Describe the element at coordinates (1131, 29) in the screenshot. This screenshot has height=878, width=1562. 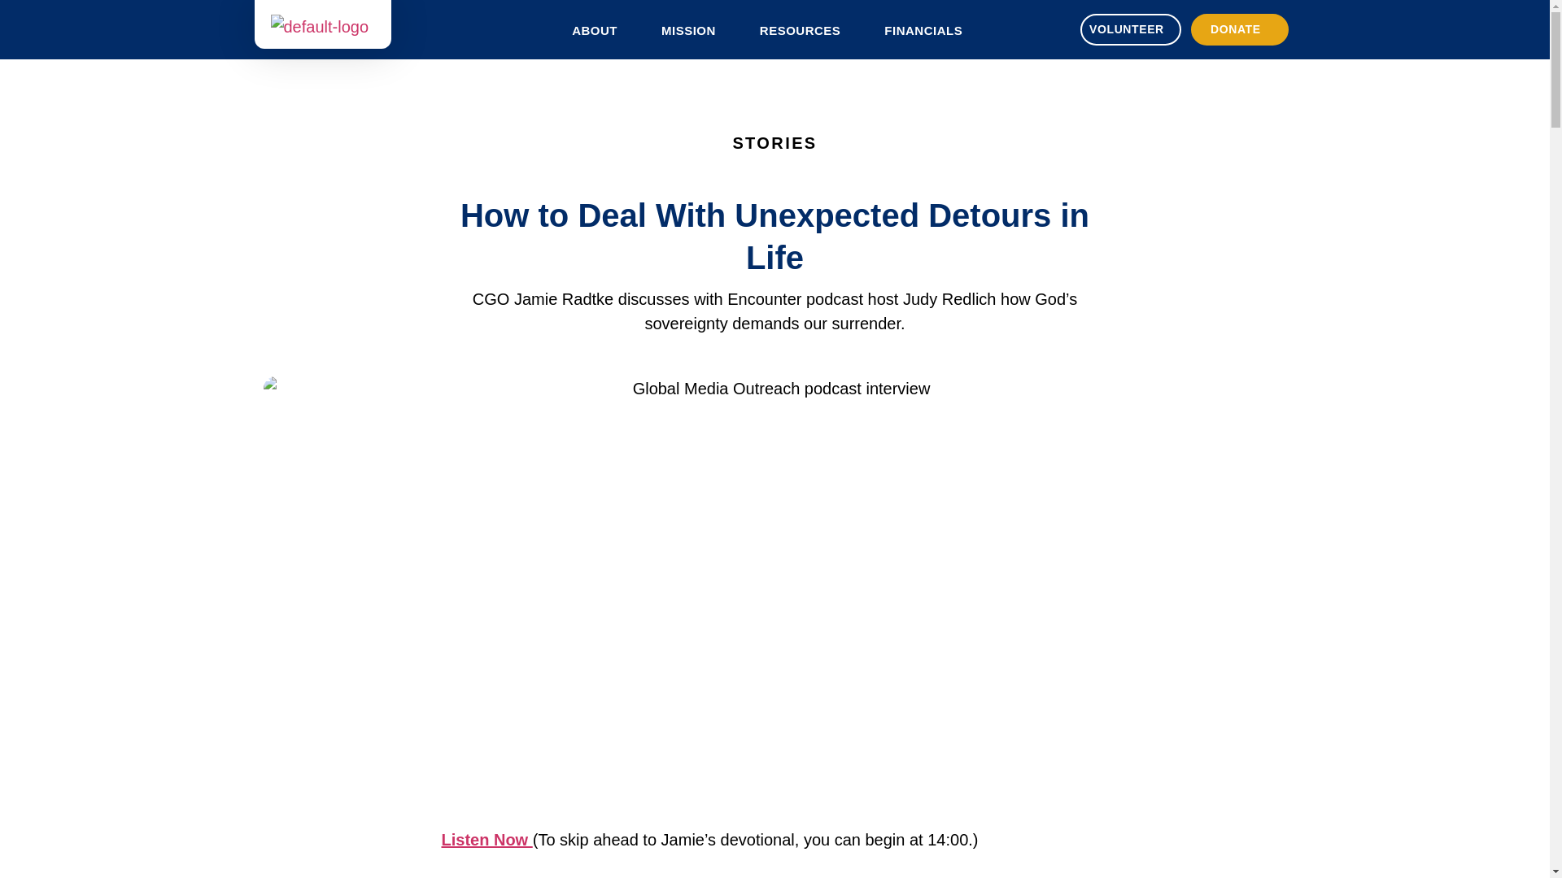
I see `VOLUNTEER` at that location.